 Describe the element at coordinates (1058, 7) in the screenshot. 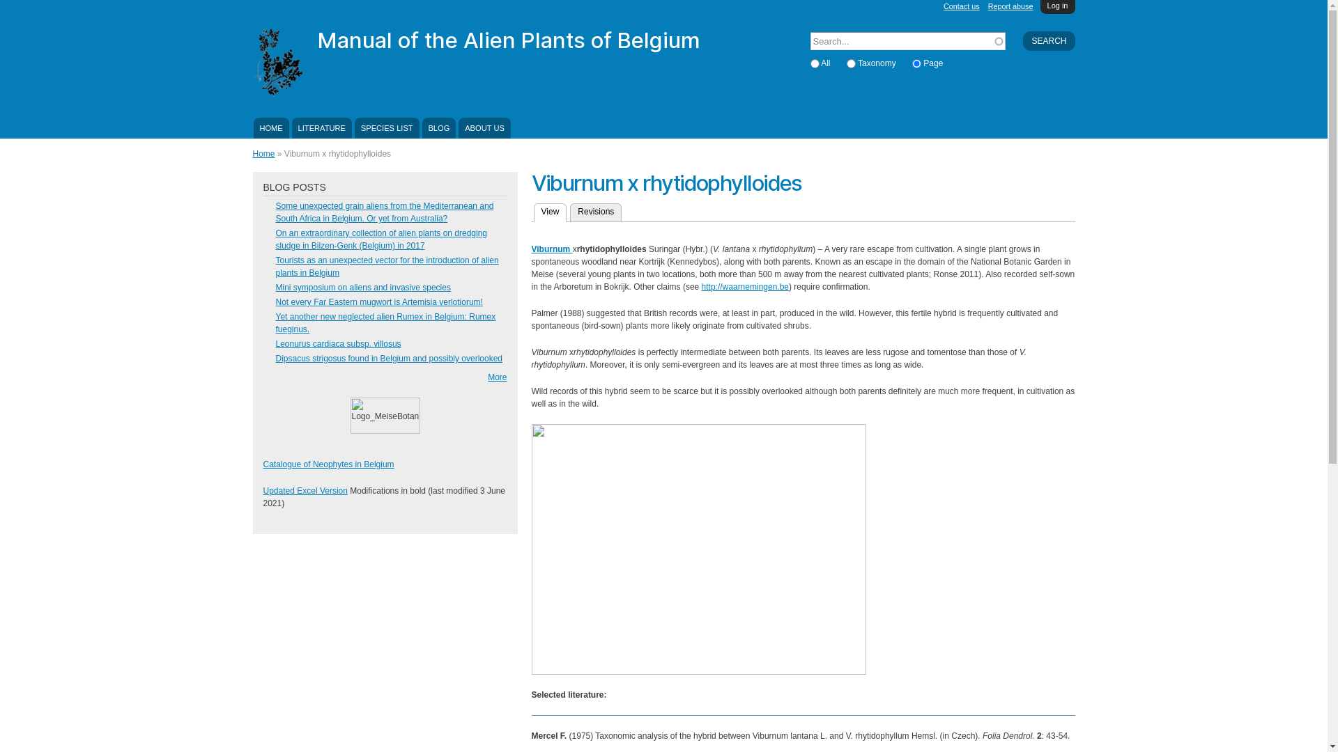

I see `Log in` at that location.